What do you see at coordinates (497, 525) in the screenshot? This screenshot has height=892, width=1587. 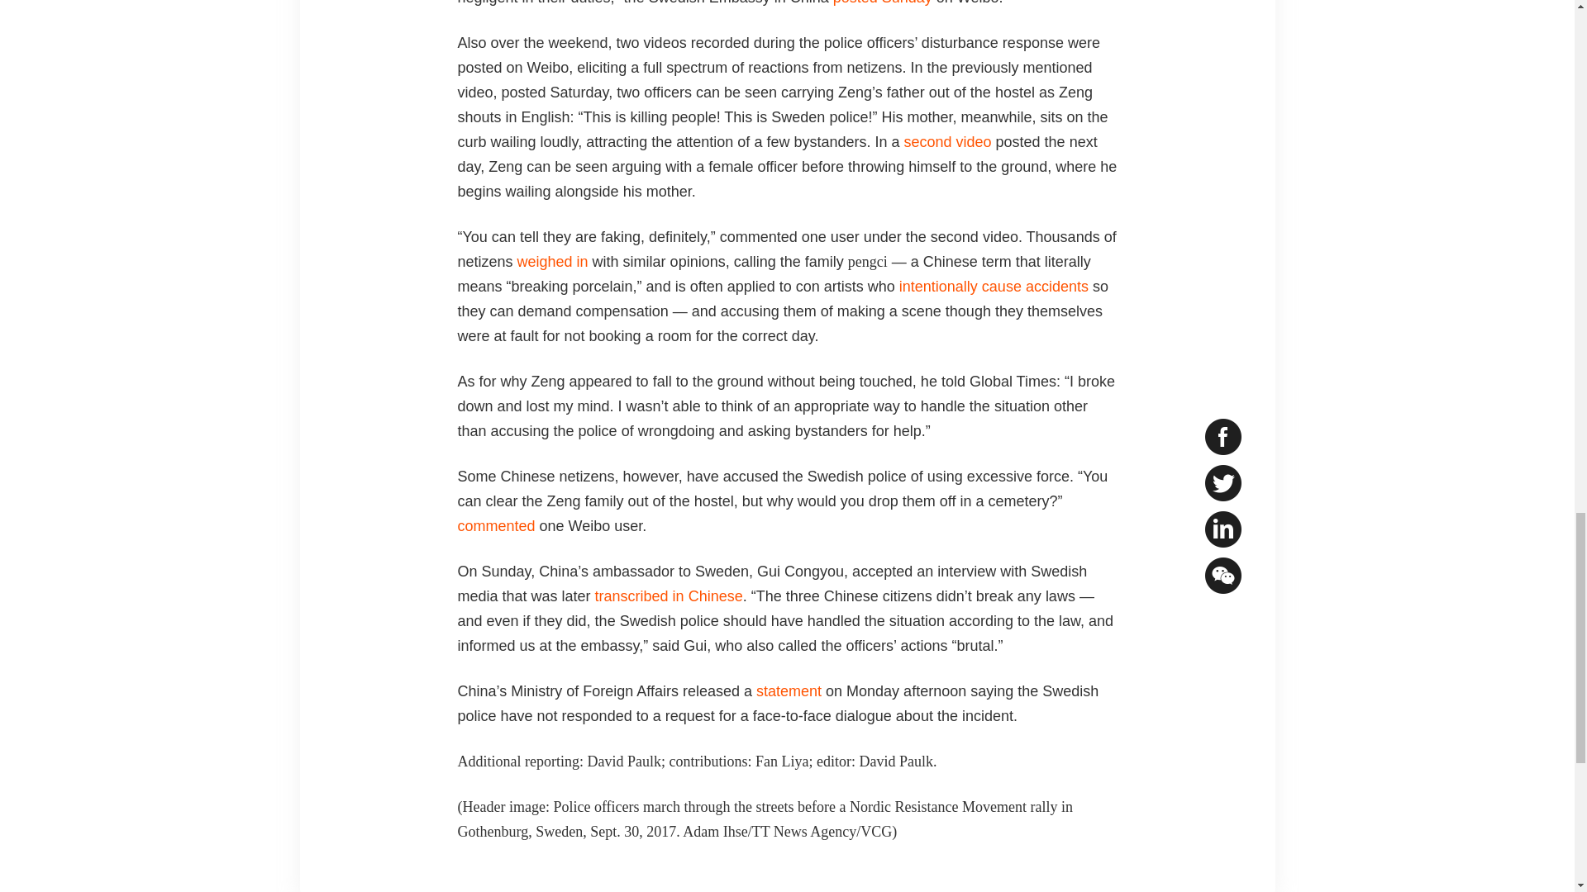 I see `commented` at bounding box center [497, 525].